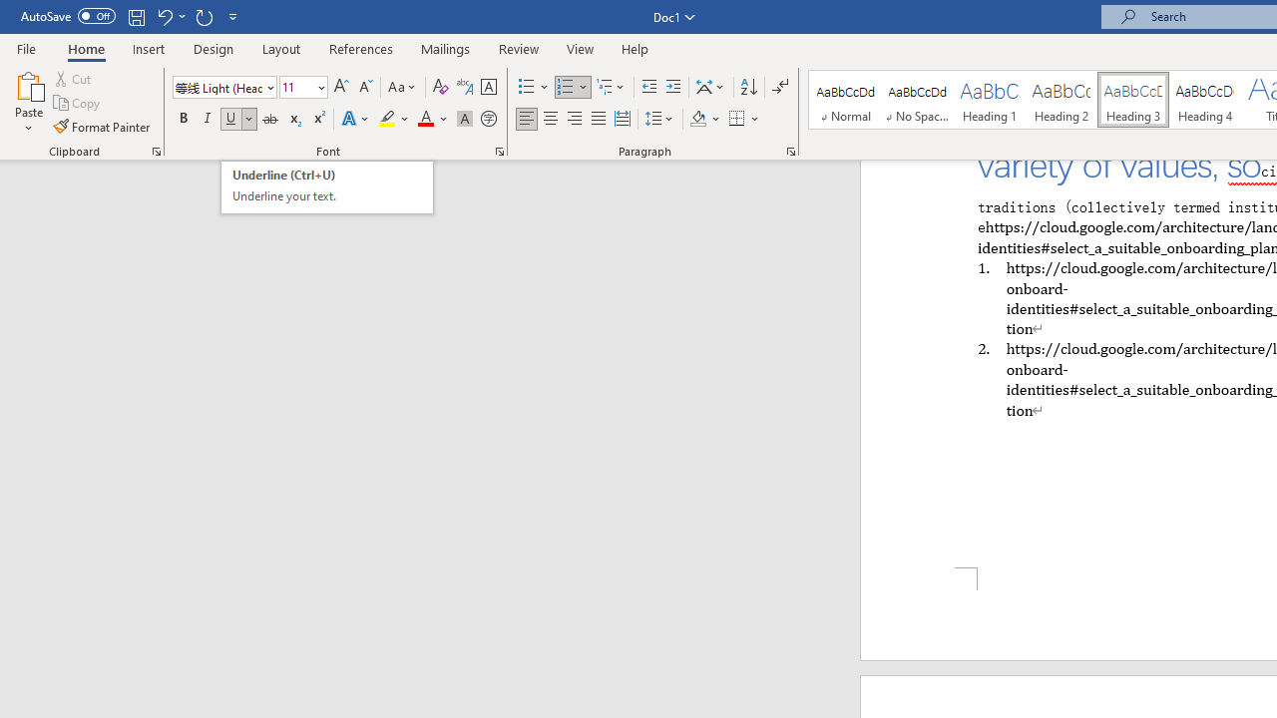 The image size is (1277, 718). Describe the element at coordinates (204, 16) in the screenshot. I see `Repeat Underline Style` at that location.